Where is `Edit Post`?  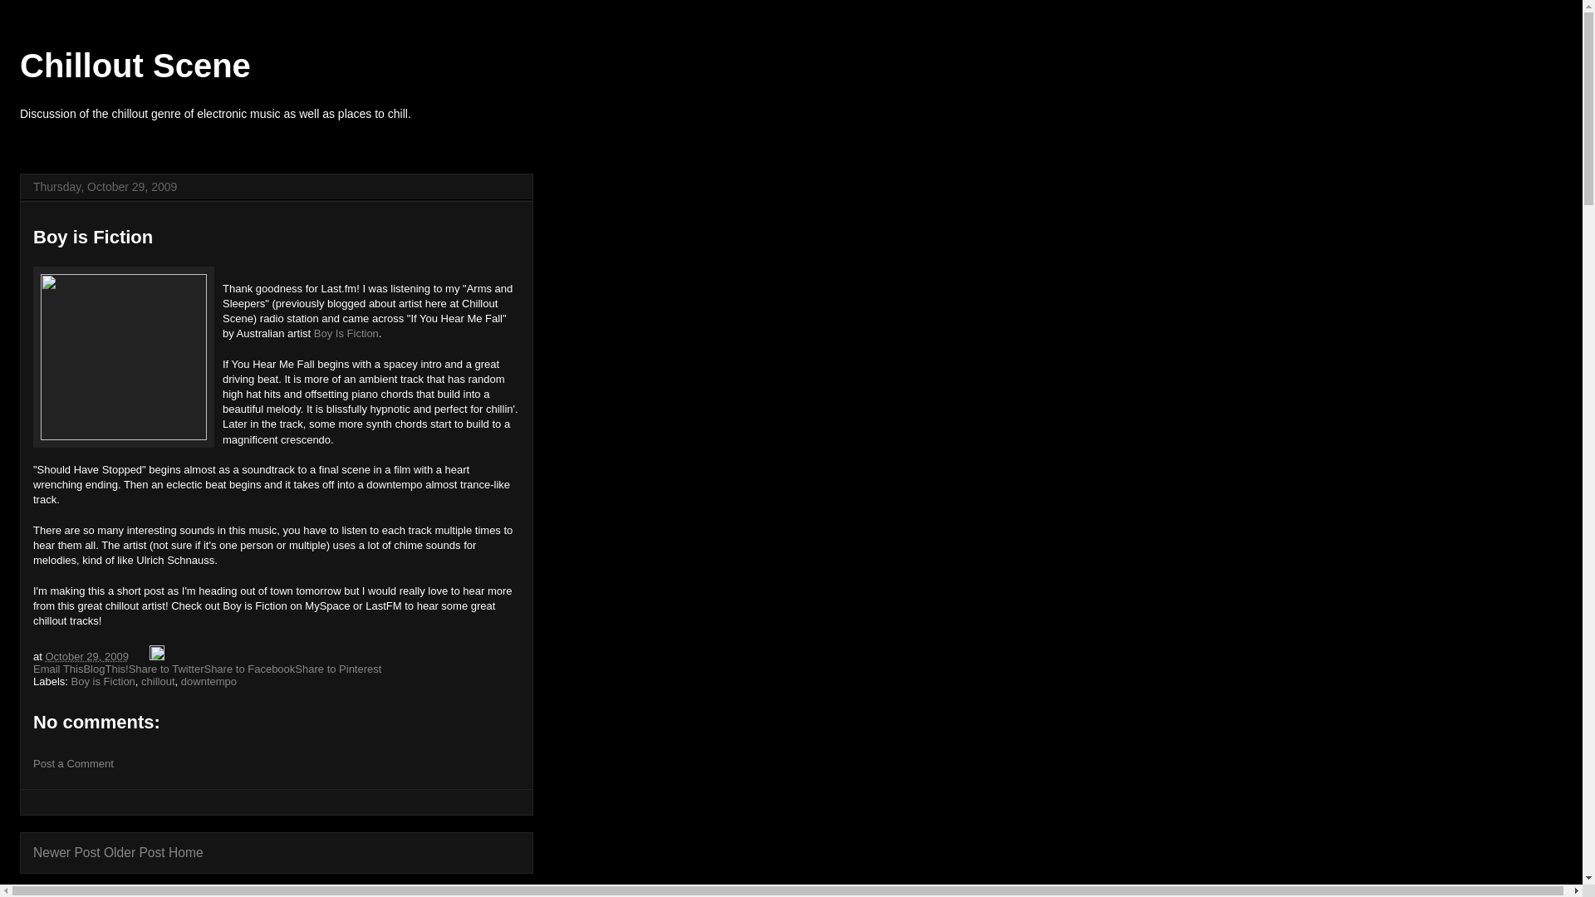
Edit Post is located at coordinates (156, 656).